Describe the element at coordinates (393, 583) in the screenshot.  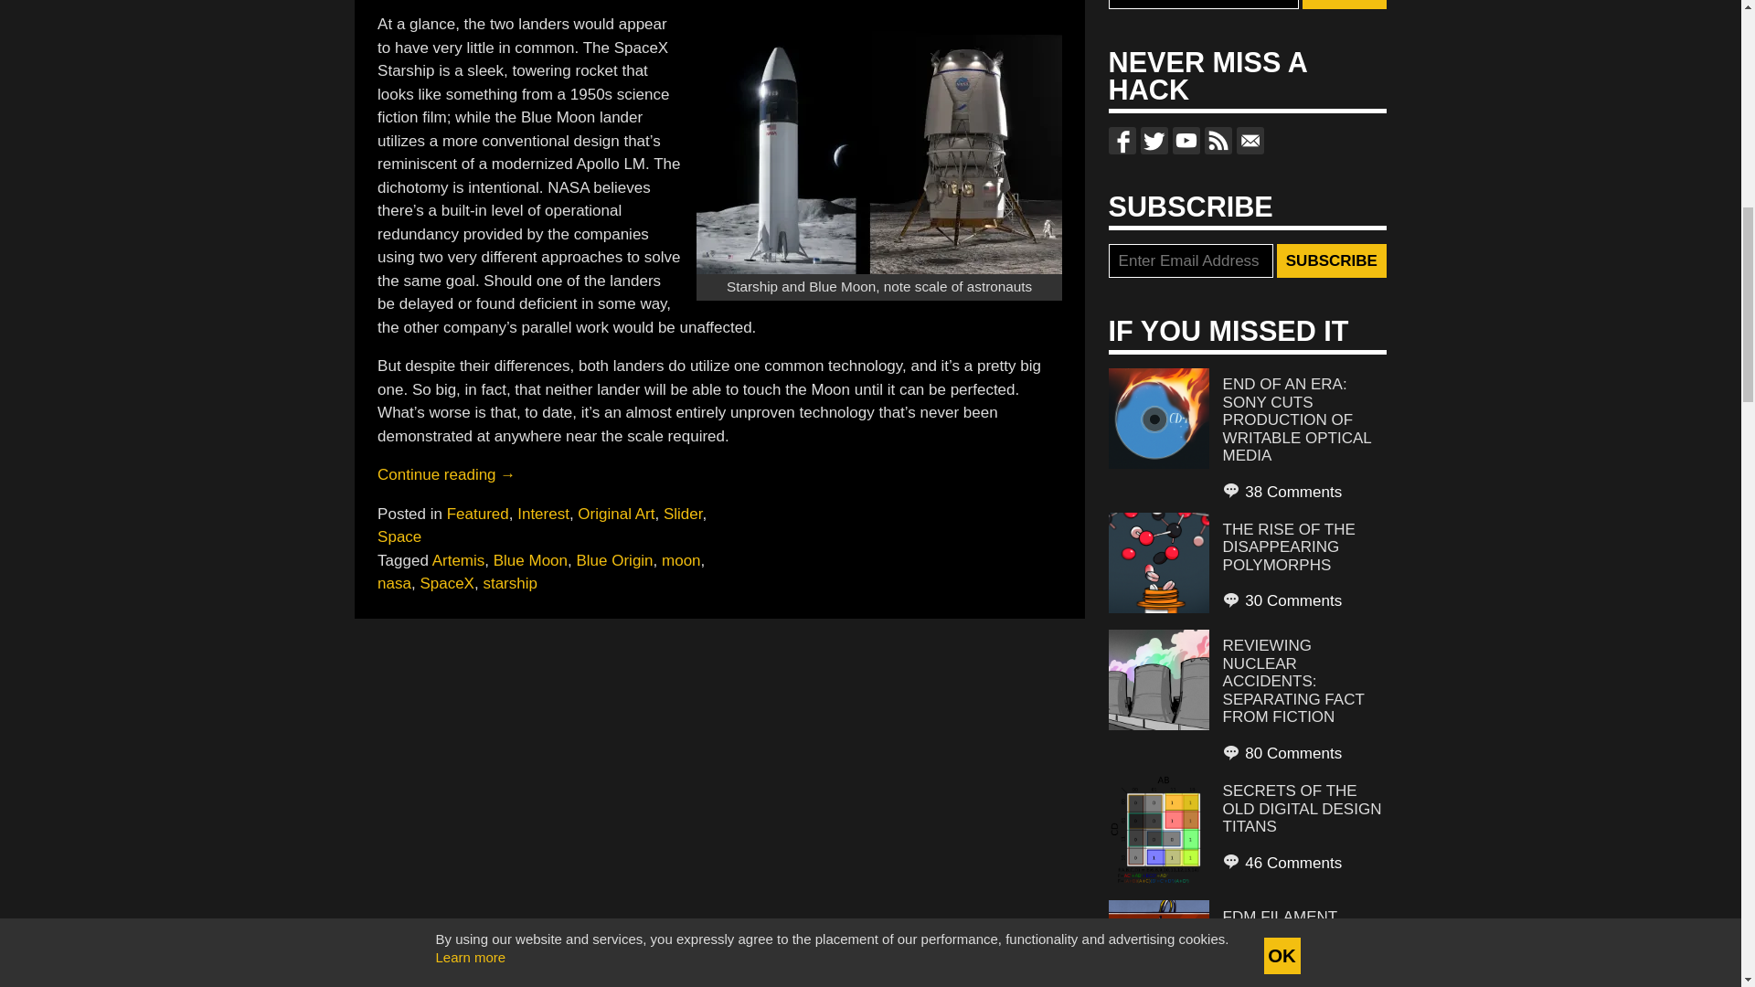
I see `nasa` at that location.